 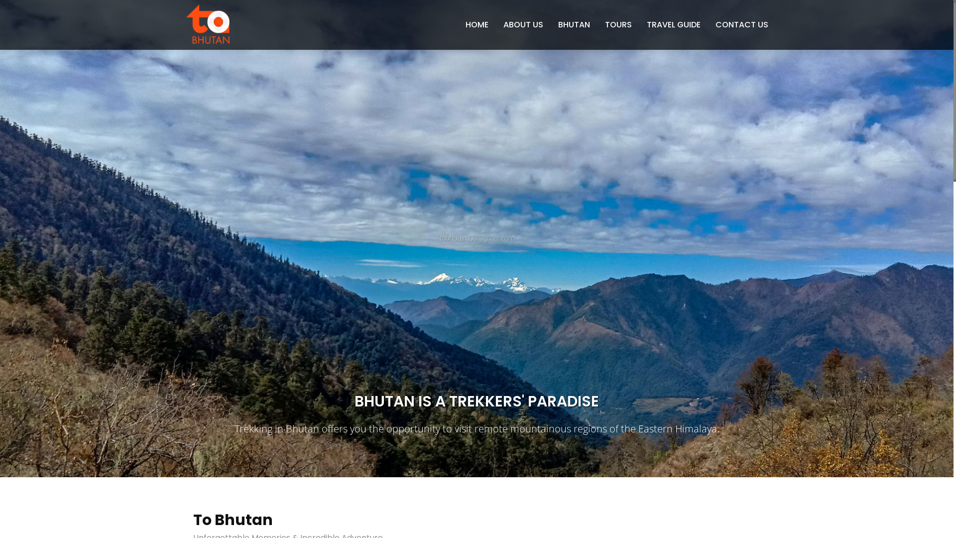 I want to click on ABOUT US, so click(x=523, y=25).